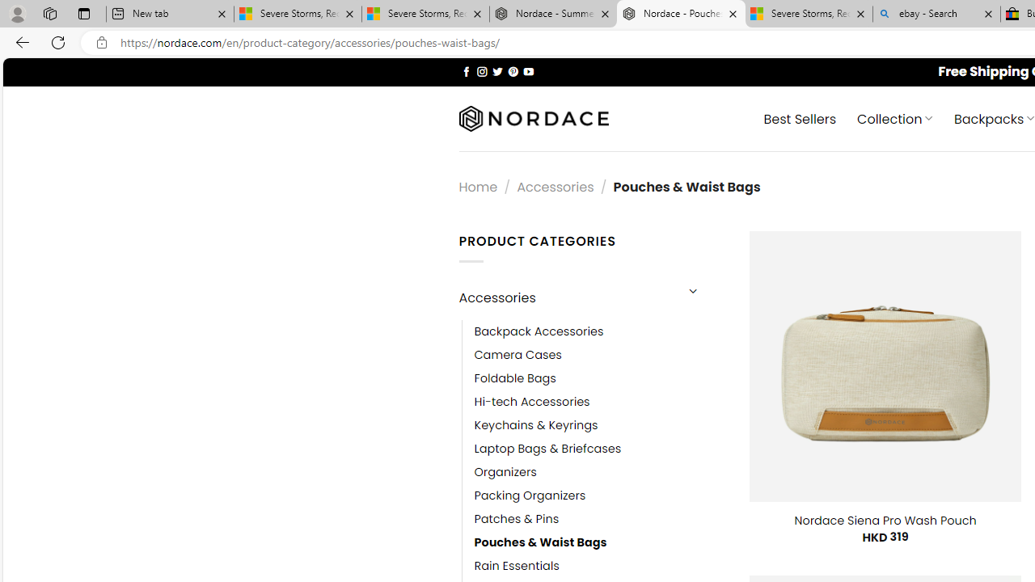  Describe the element at coordinates (515, 378) in the screenshot. I see `Foldable Bags` at that location.